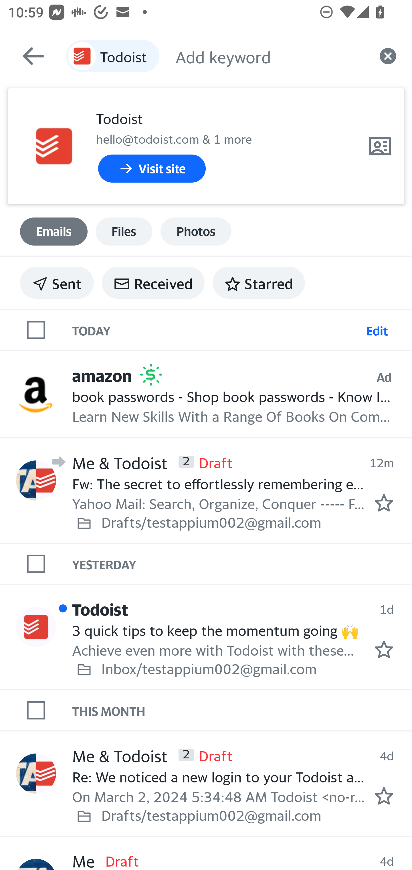 The width and height of the screenshot is (412, 870). Describe the element at coordinates (217, 330) in the screenshot. I see `TODAY` at that location.